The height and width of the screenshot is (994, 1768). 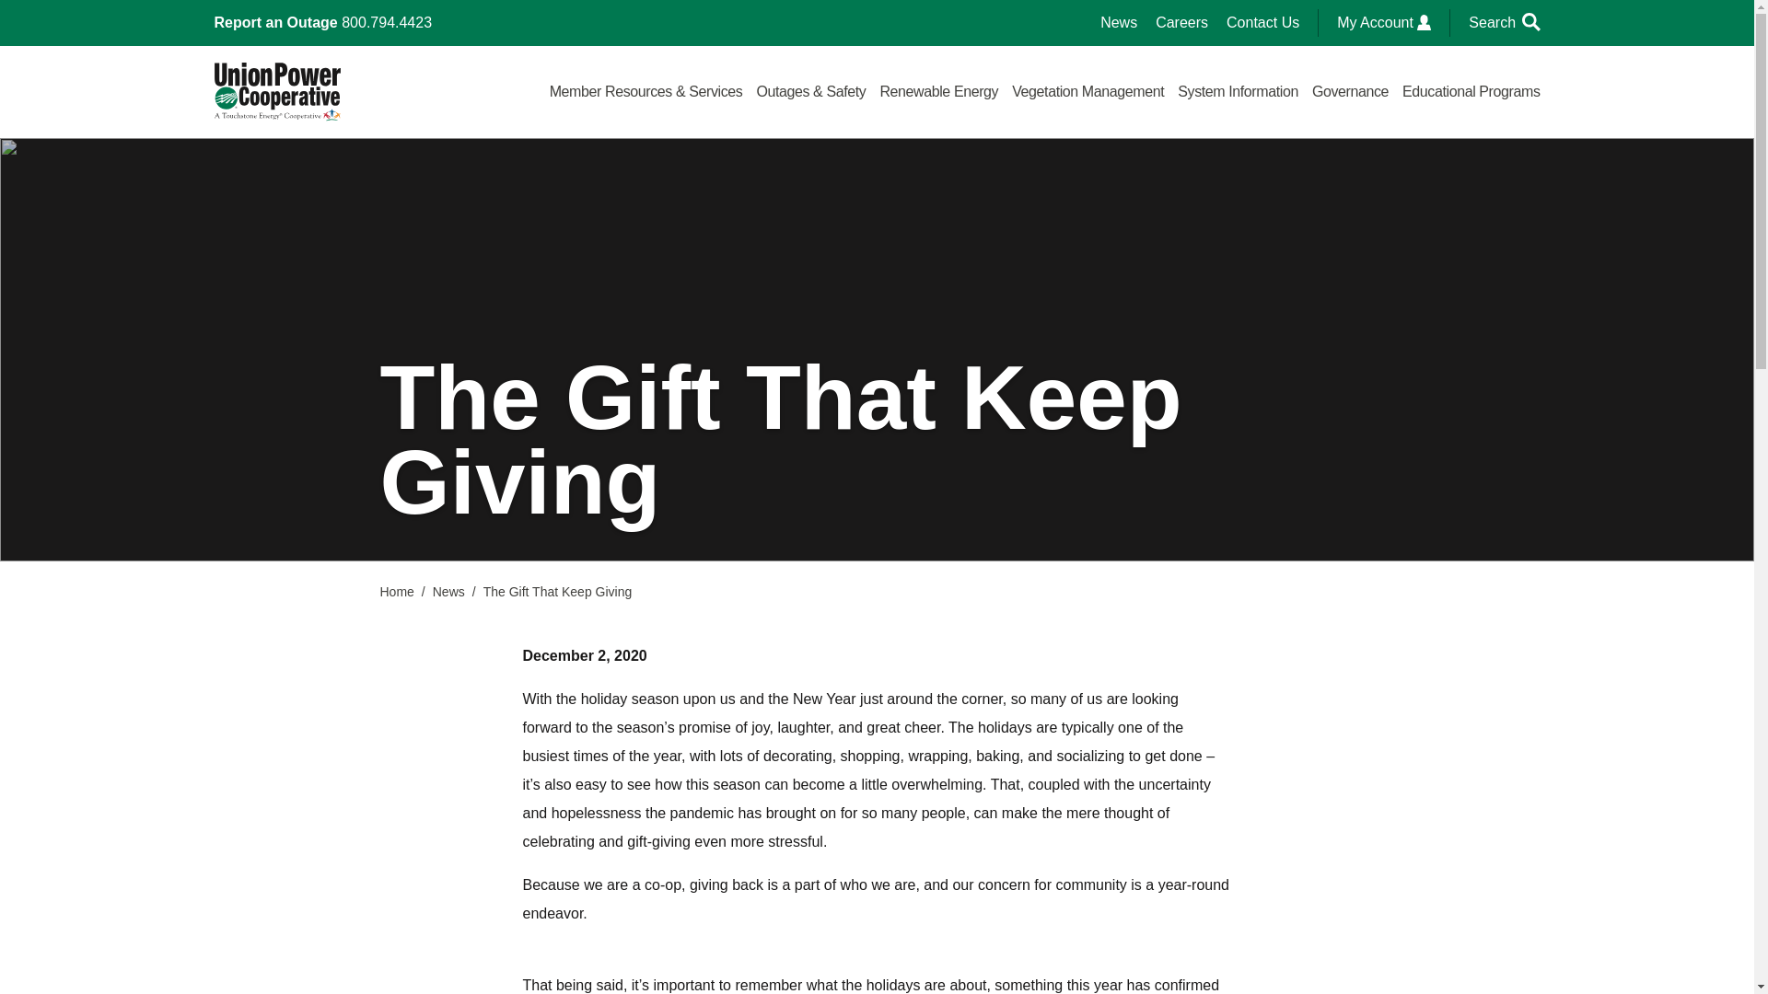 I want to click on 800.794.4423, so click(x=386, y=22).